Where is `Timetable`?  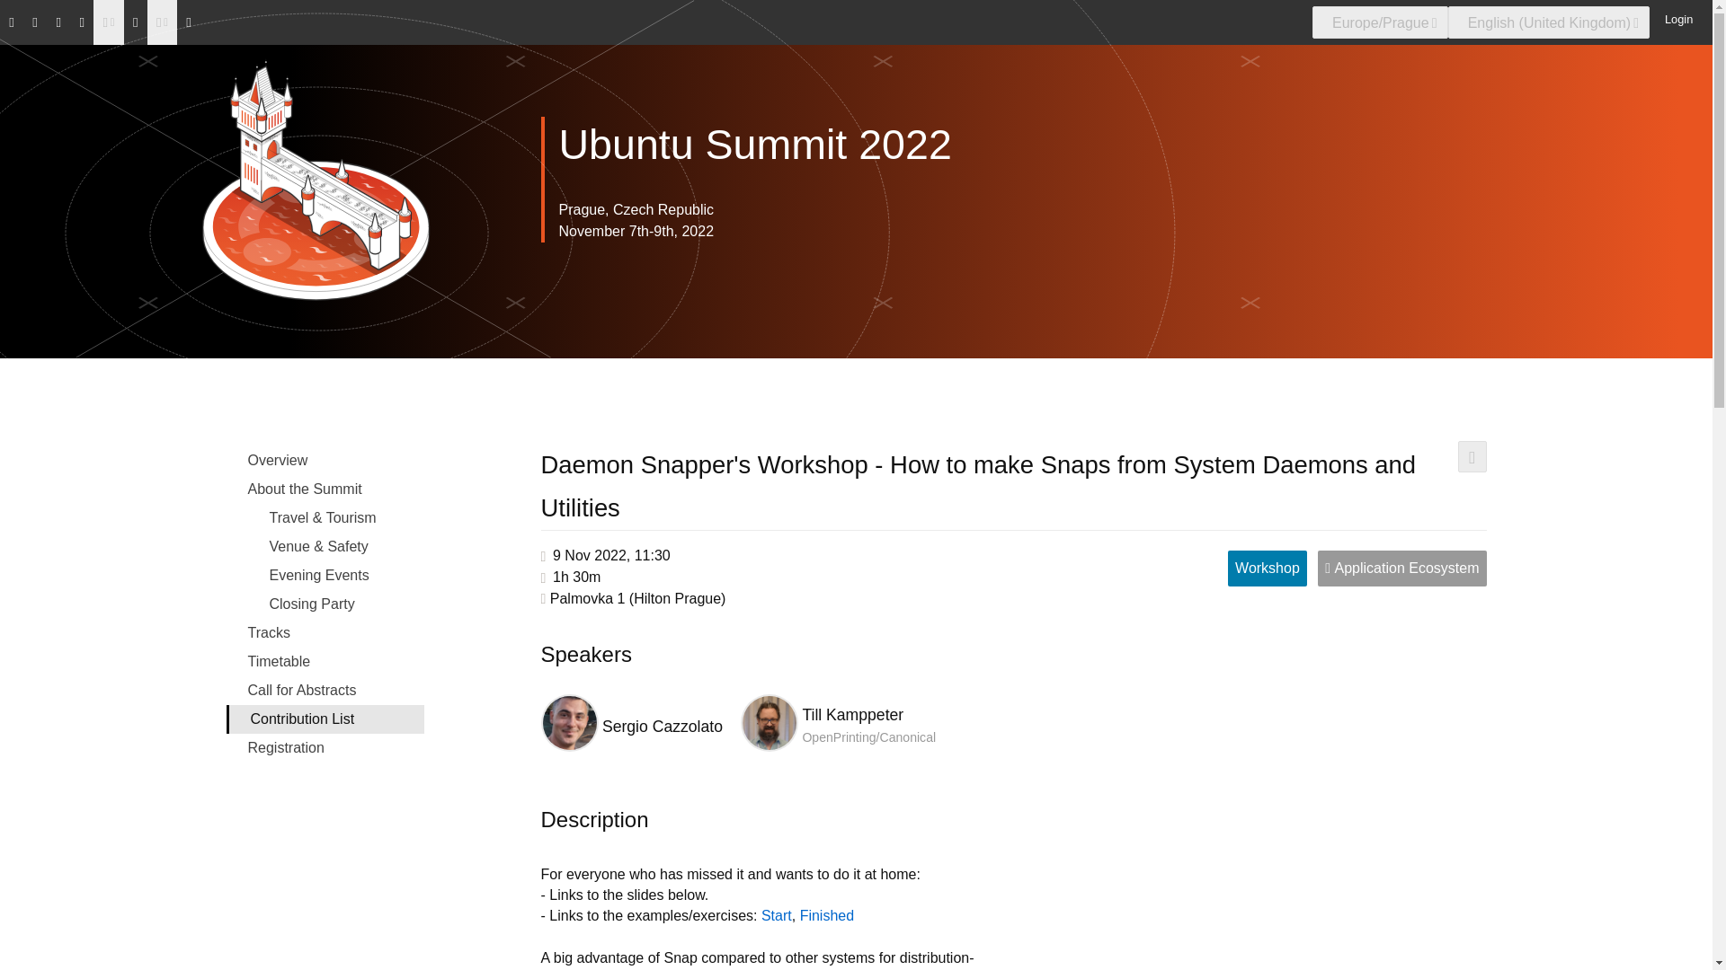 Timetable is located at coordinates (325, 661).